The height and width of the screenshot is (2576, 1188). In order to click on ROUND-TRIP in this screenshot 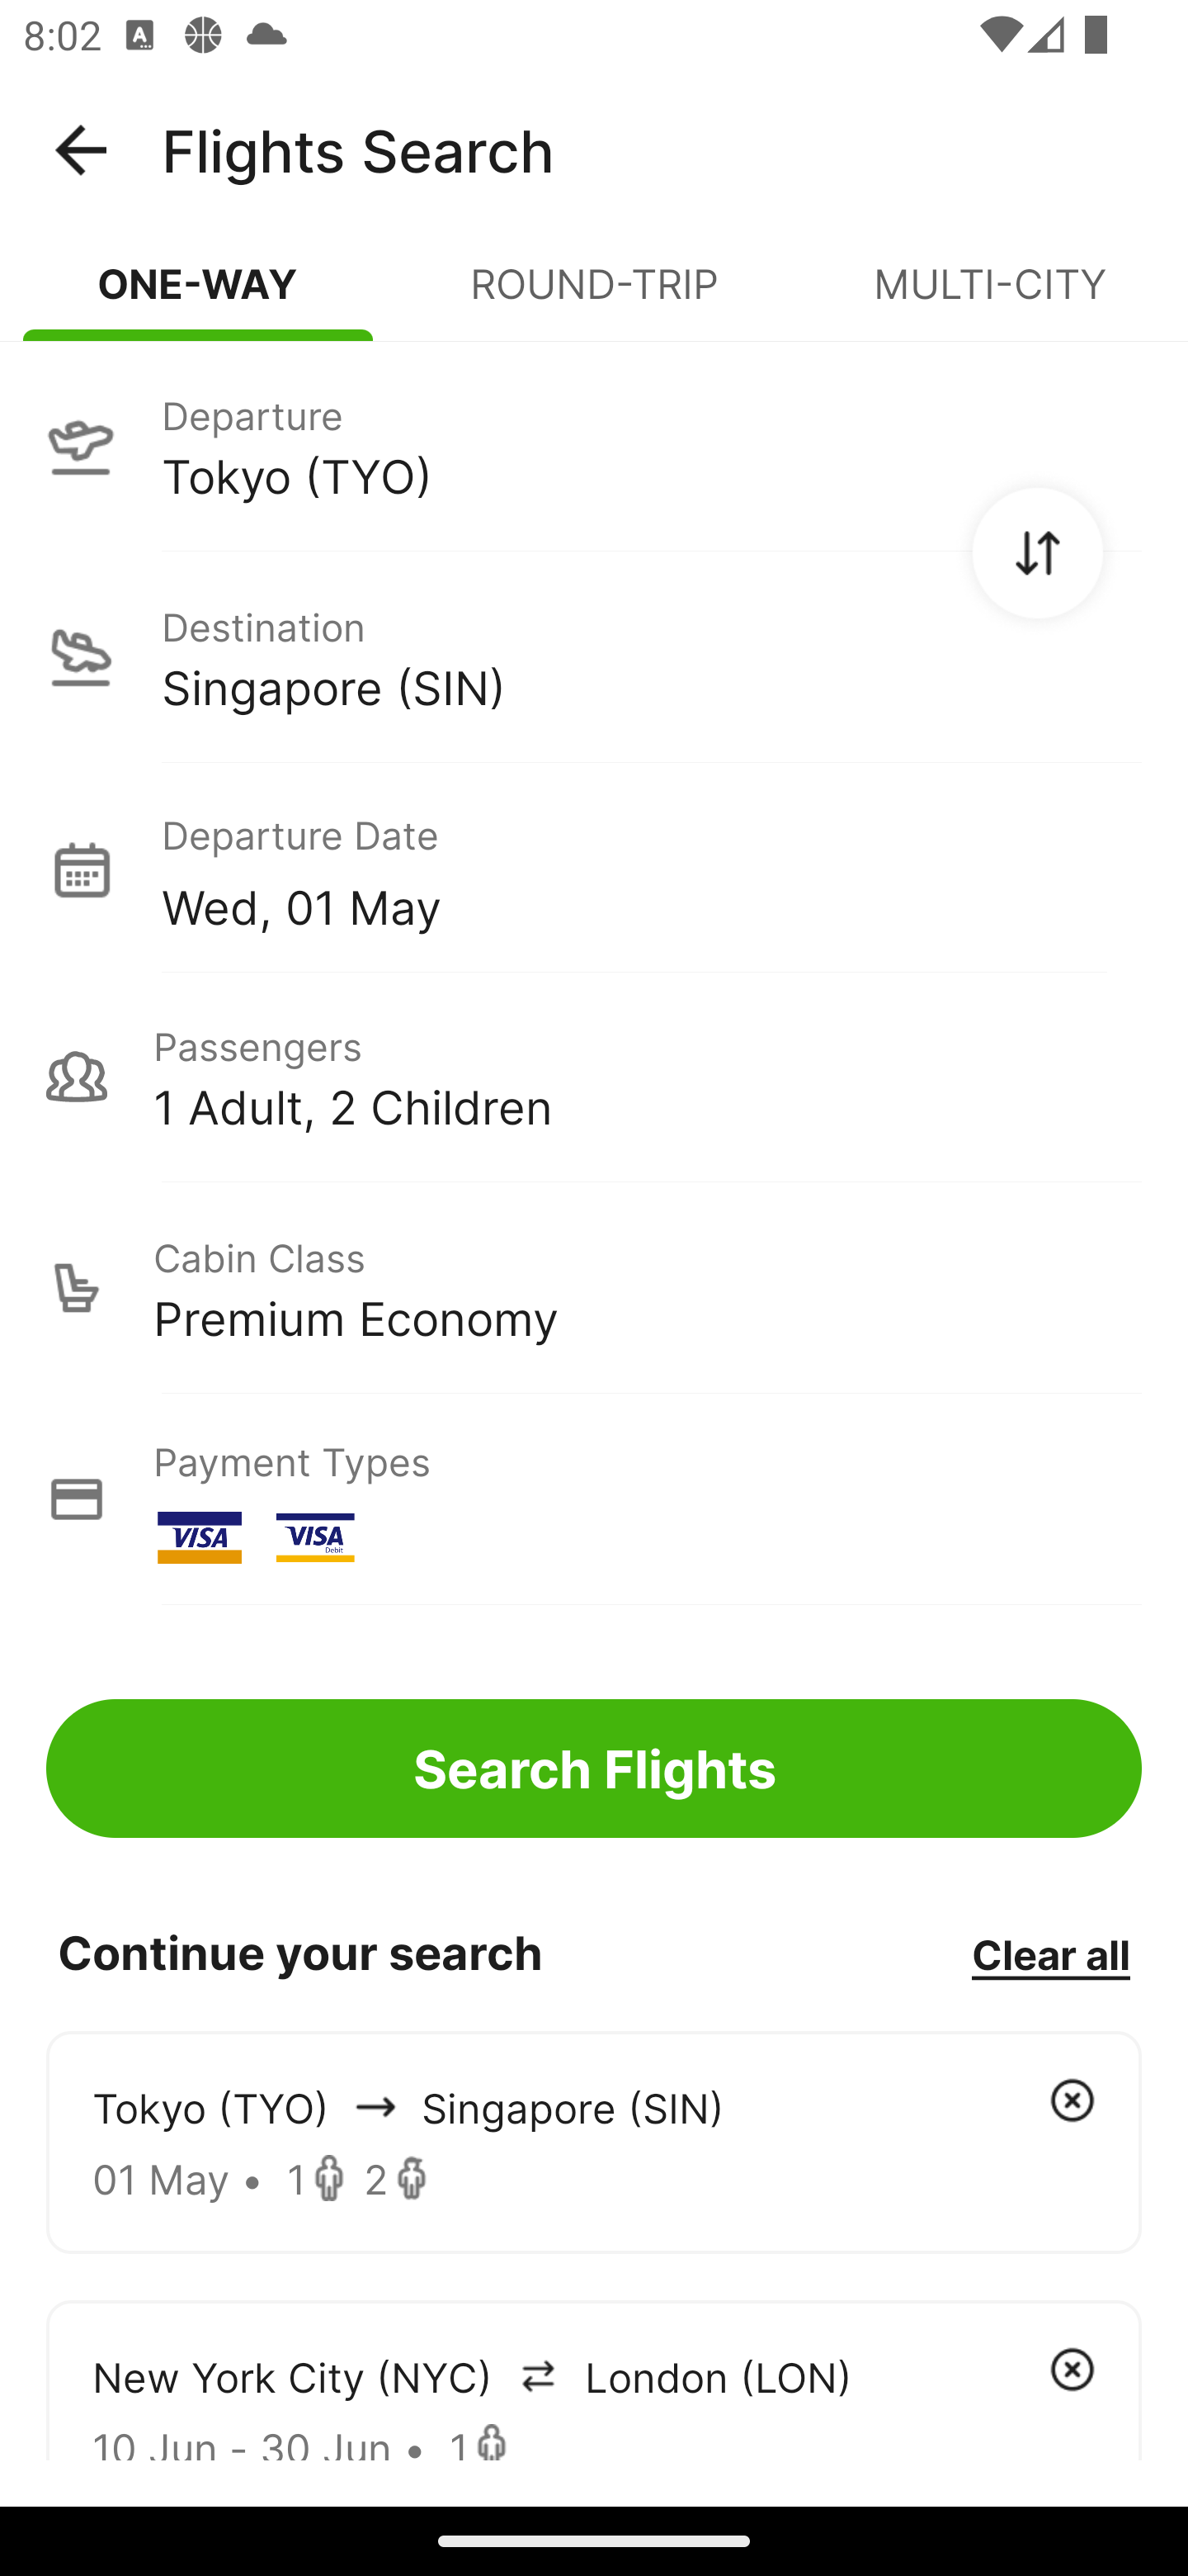, I will do `click(594, 297)`.